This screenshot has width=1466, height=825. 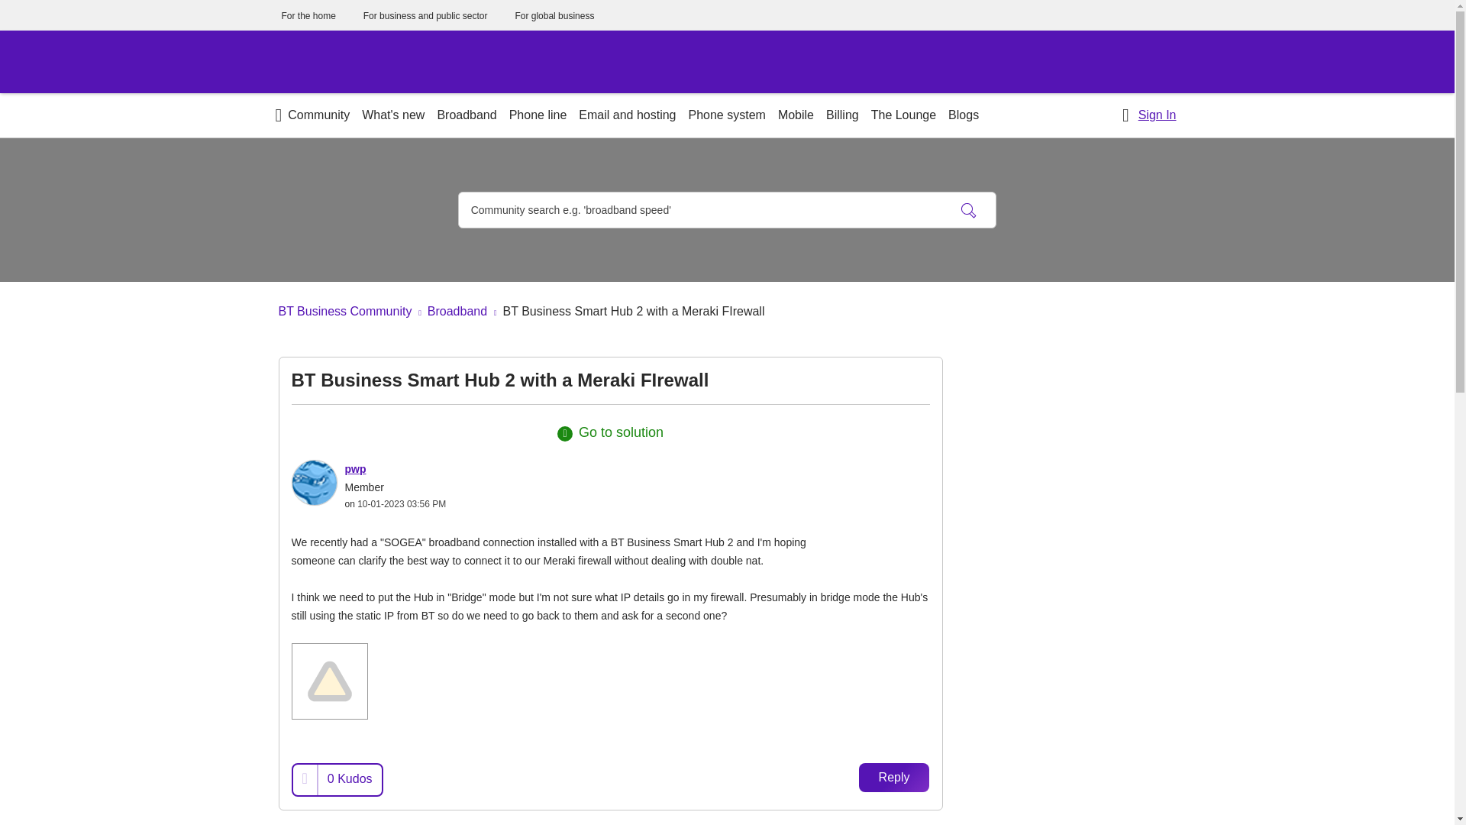 What do you see at coordinates (627, 115) in the screenshot?
I see `Email and hosting` at bounding box center [627, 115].